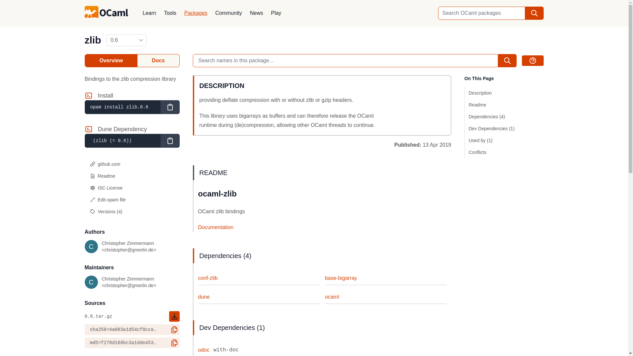  I want to click on News, so click(256, 13).